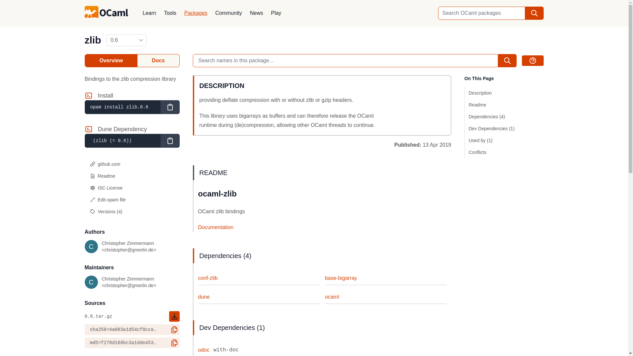  I want to click on News, so click(256, 13).